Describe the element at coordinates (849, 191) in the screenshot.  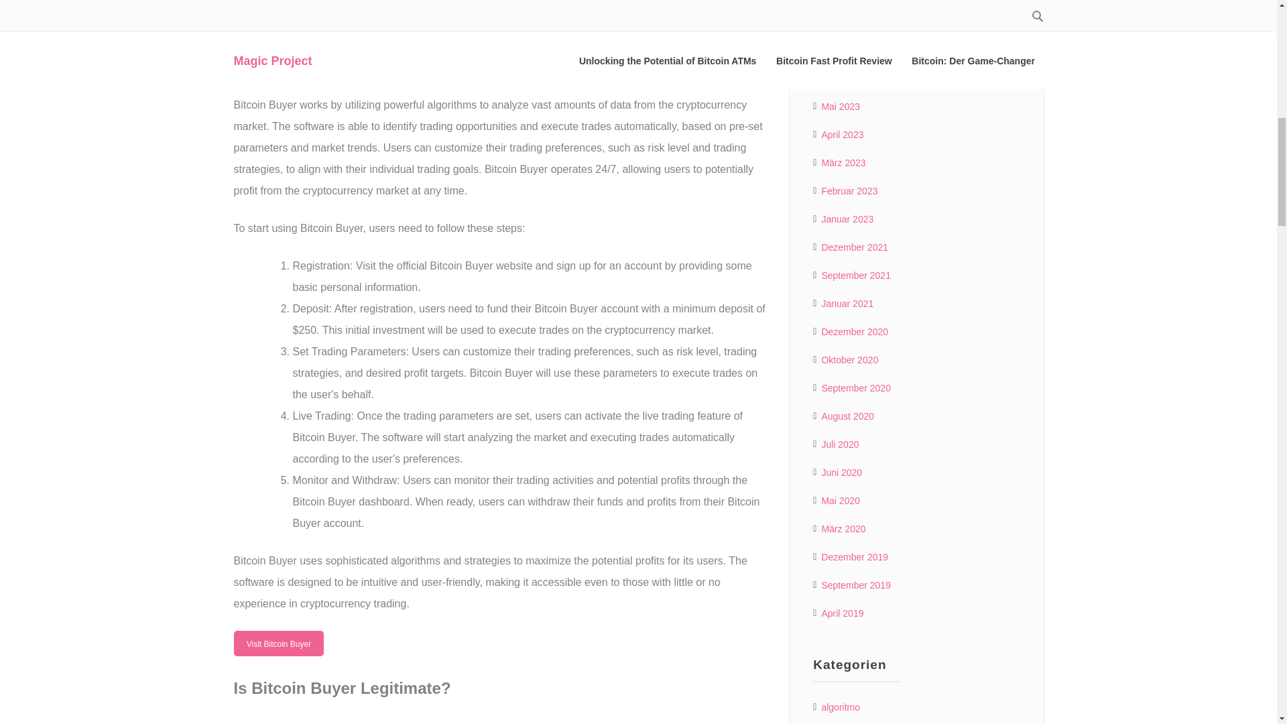
I see `Februar 2023` at that location.